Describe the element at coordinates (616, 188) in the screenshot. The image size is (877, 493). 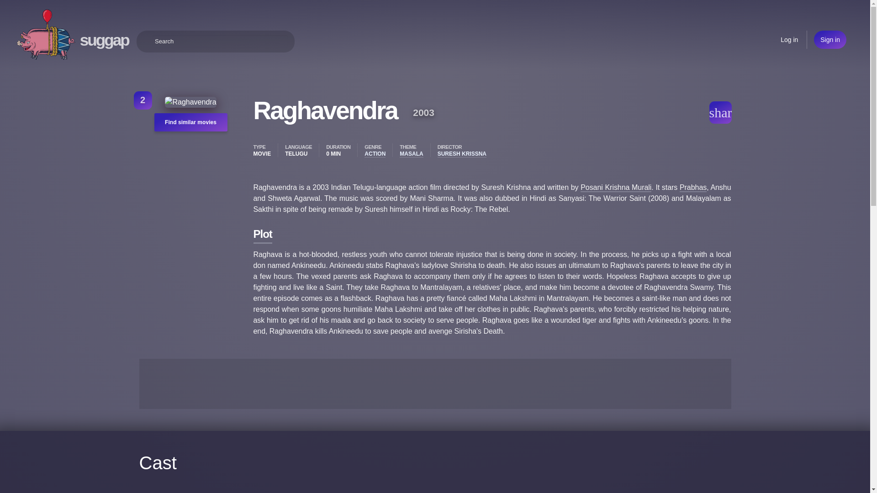
I see `Posani Krishna Murali` at that location.